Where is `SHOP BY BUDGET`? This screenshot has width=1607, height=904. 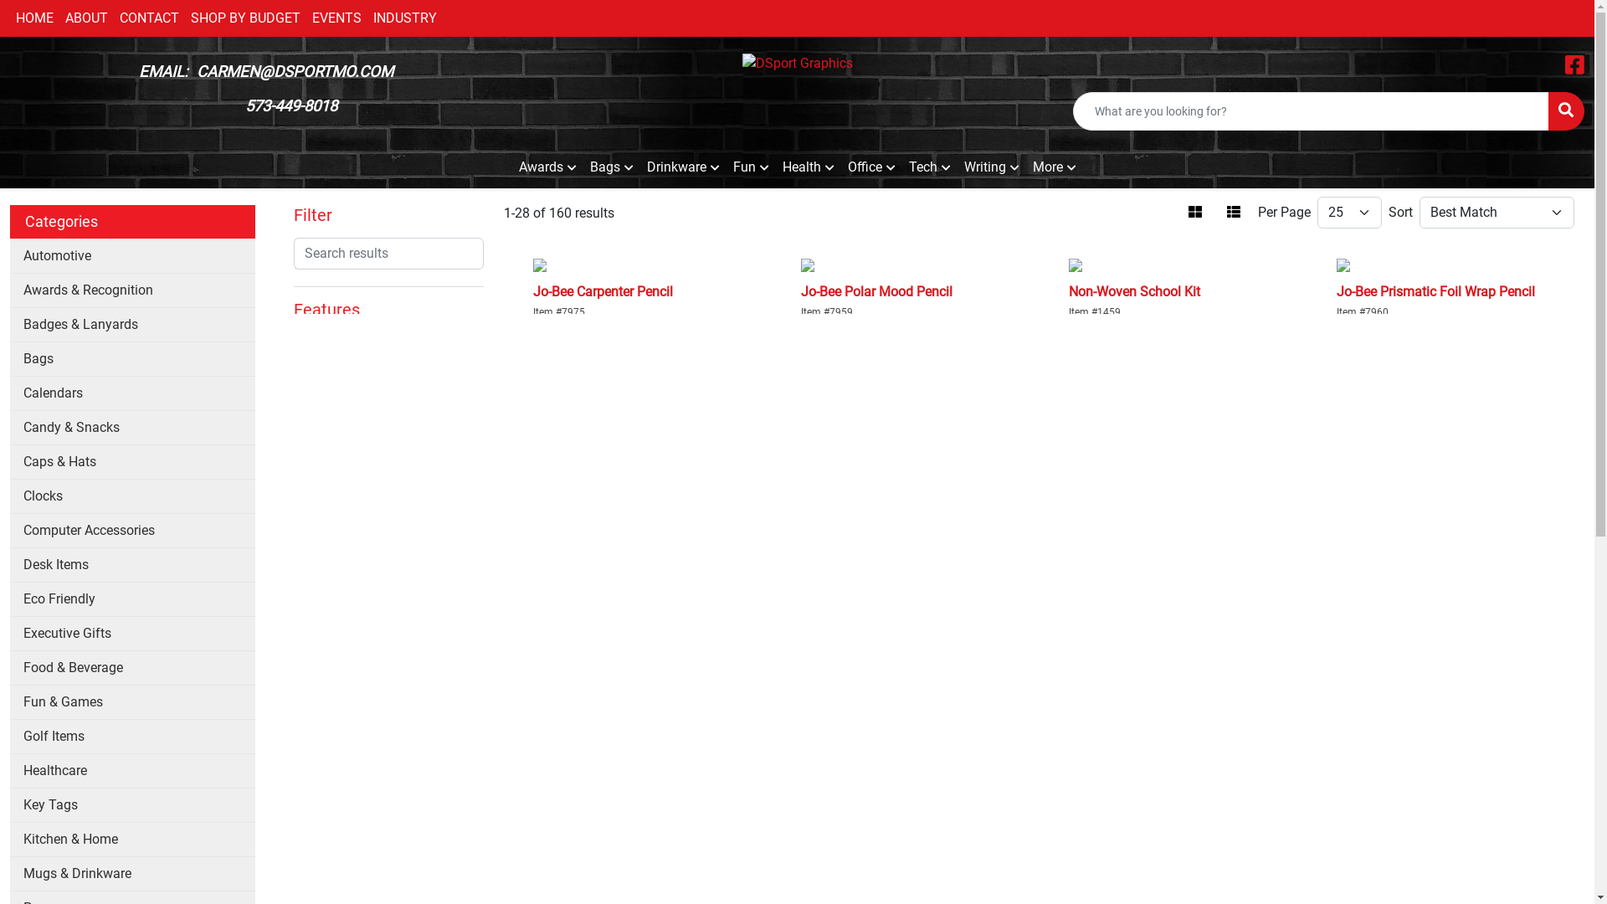
SHOP BY BUDGET is located at coordinates (246, 18).